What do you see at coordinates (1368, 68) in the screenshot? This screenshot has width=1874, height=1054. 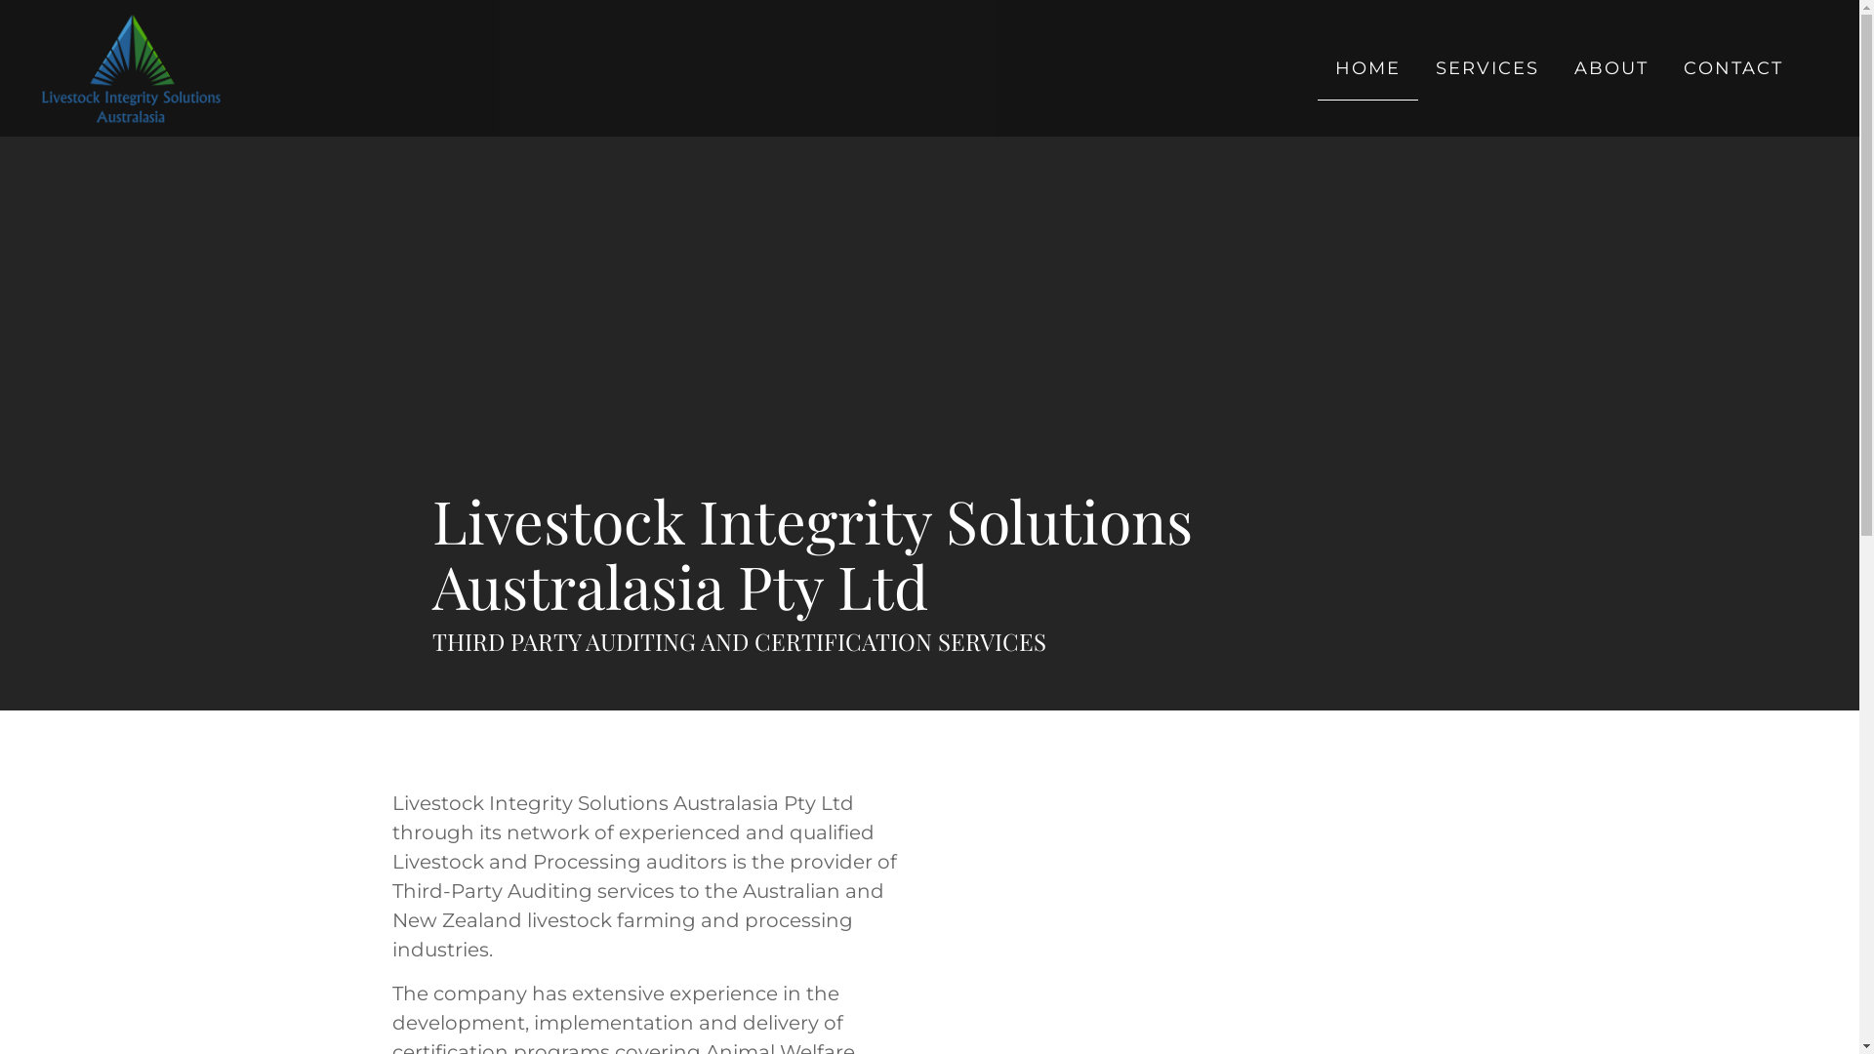 I see `HOME` at bounding box center [1368, 68].